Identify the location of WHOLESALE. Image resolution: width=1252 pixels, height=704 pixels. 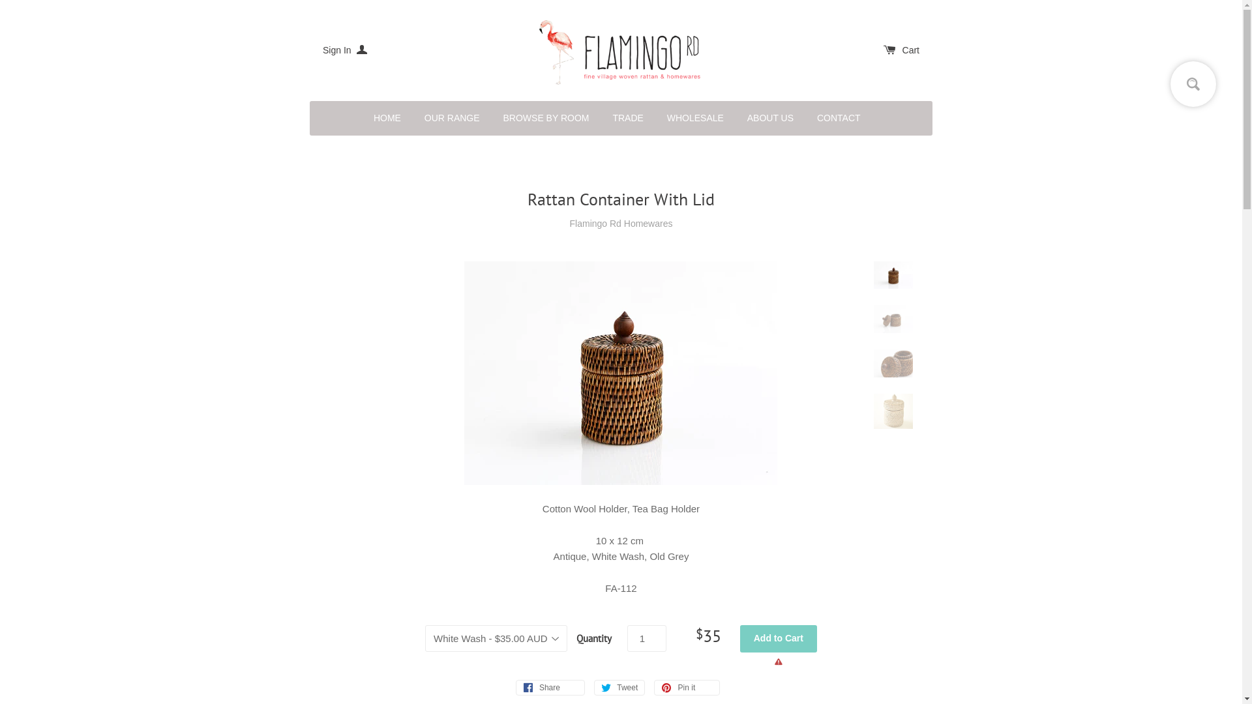
(695, 119).